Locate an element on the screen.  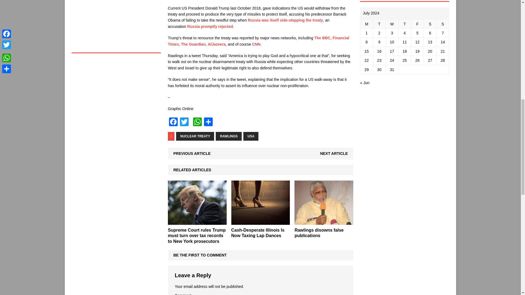
Rawlings disowns false publications is located at coordinates (319, 233).